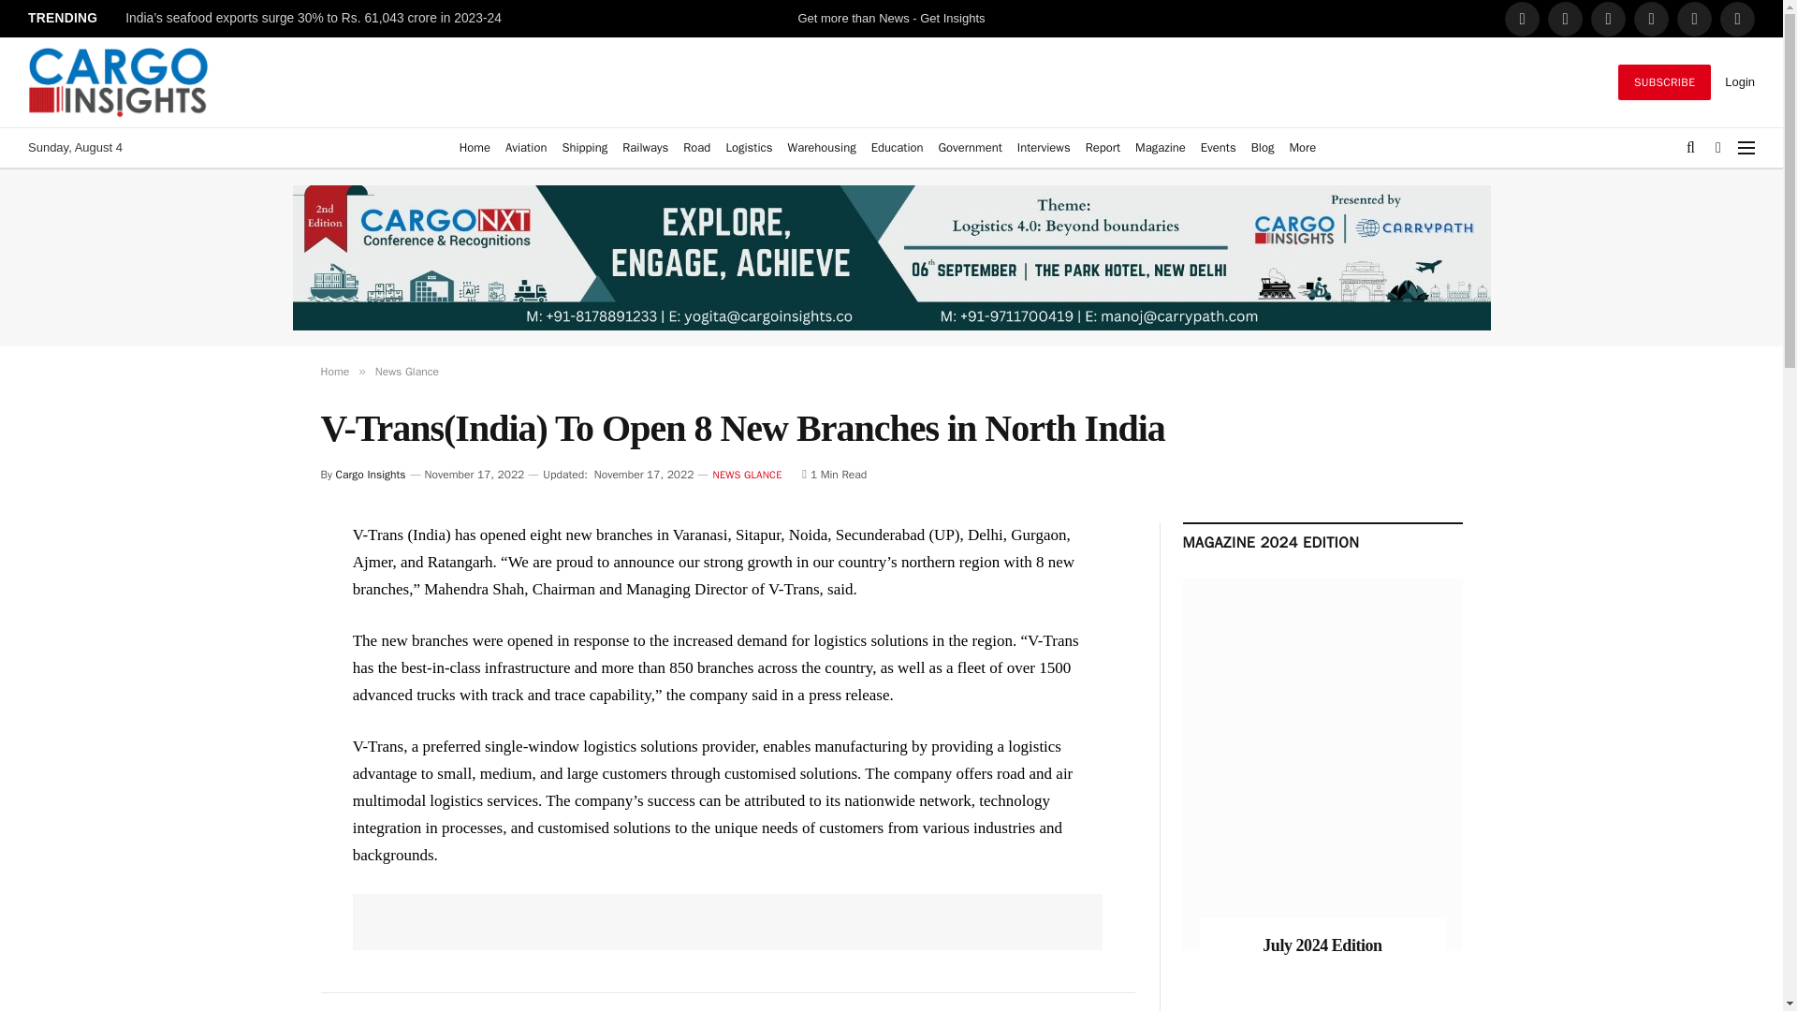  What do you see at coordinates (1608, 19) in the screenshot?
I see `LinkedIn` at bounding box center [1608, 19].